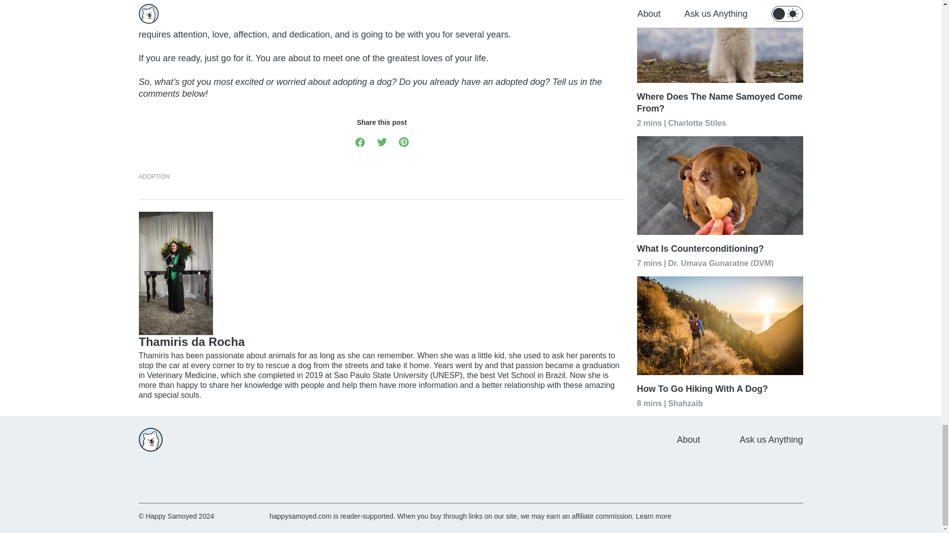 The width and height of the screenshot is (949, 533). Describe the element at coordinates (403, 141) in the screenshot. I see `Pin this post on Pinterest` at that location.